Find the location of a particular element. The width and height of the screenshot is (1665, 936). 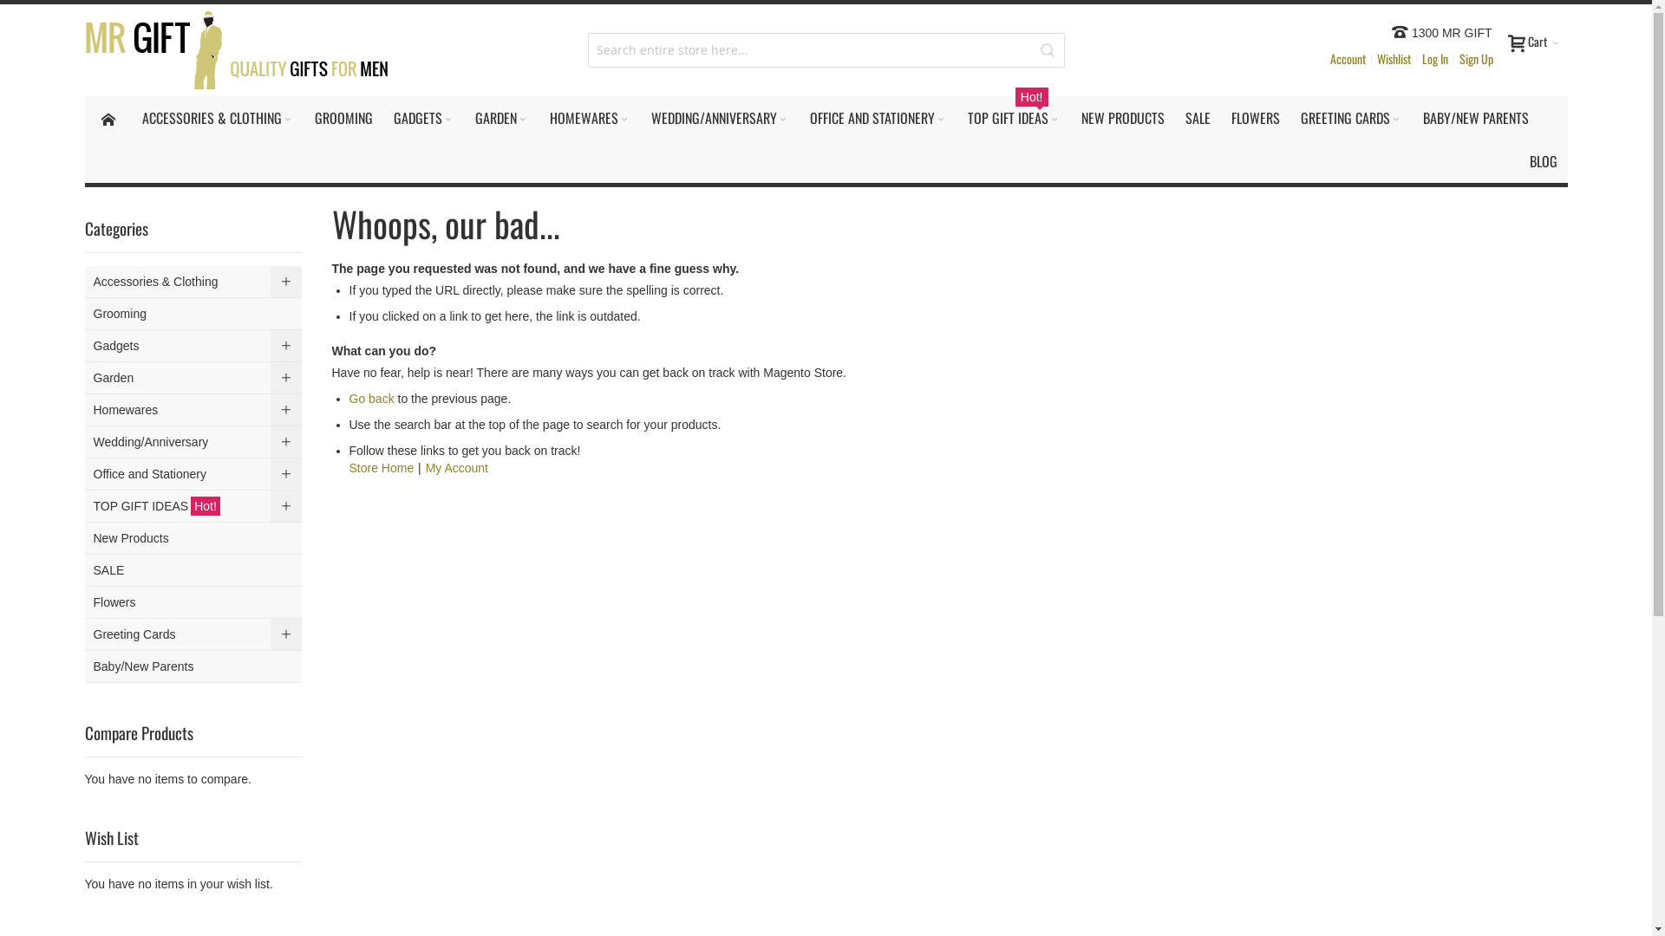

New Products is located at coordinates (194, 539).